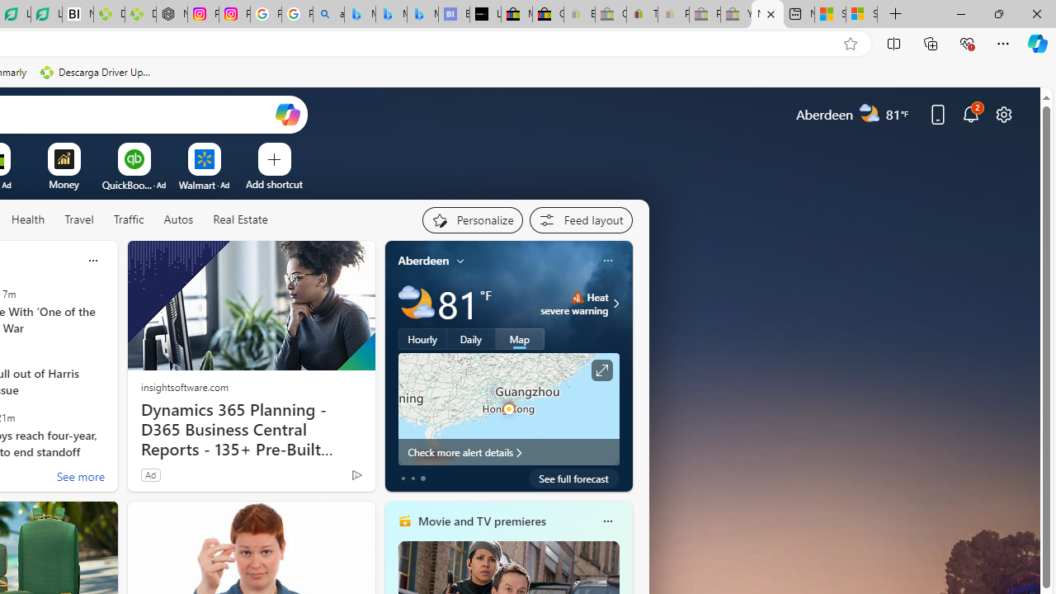  I want to click on Microsoft Bing Travel - Flights from Hong Kong to Bangkok, so click(360, 15).